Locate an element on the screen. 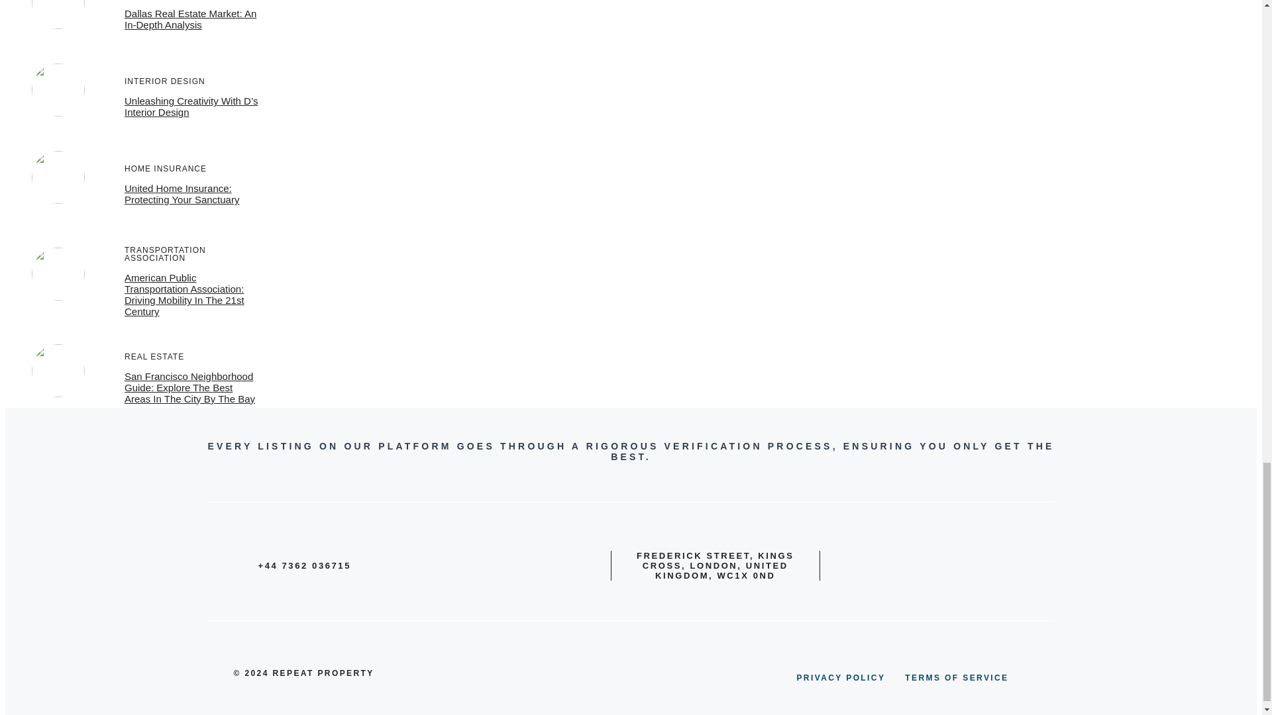 This screenshot has height=715, width=1272. PRIVACY POLICY is located at coordinates (840, 678).